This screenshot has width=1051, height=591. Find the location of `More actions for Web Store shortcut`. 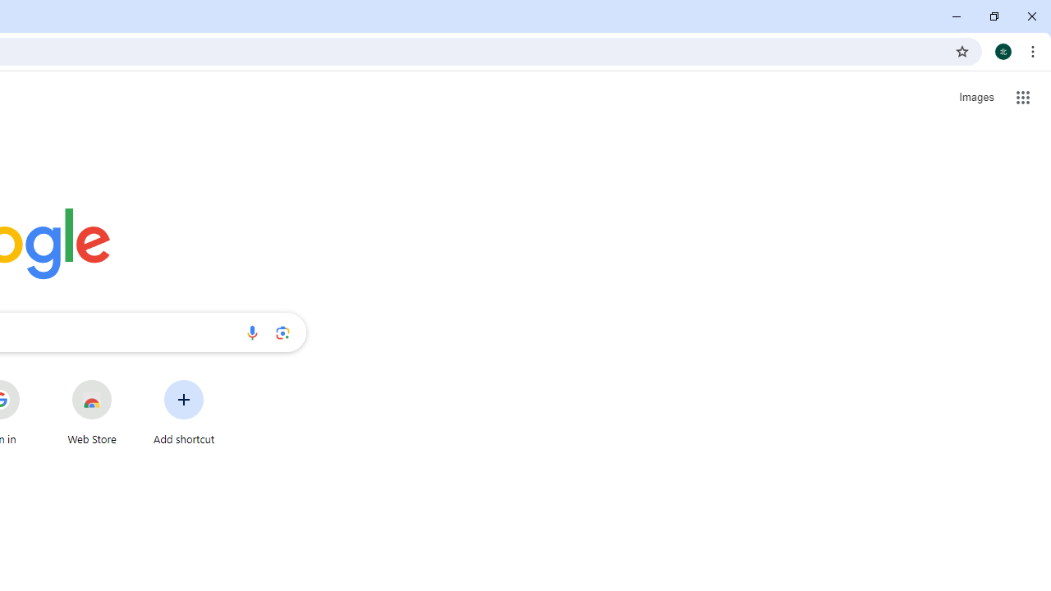

More actions for Web Store shortcut is located at coordinates (125, 381).